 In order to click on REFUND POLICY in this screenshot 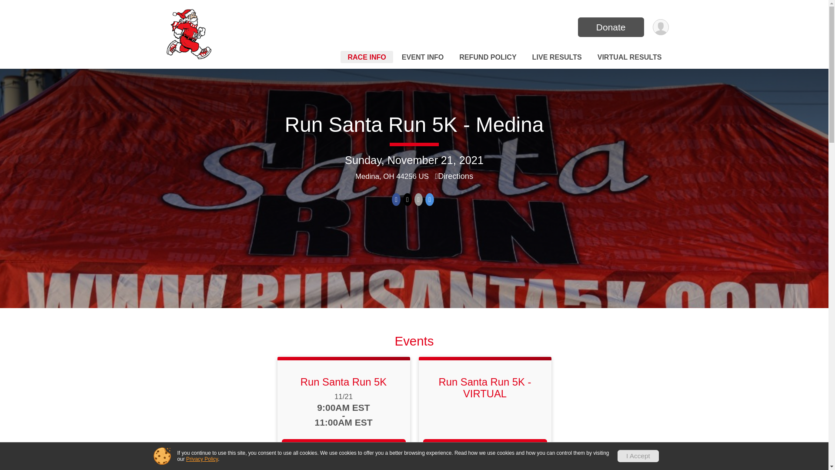, I will do `click(488, 57)`.